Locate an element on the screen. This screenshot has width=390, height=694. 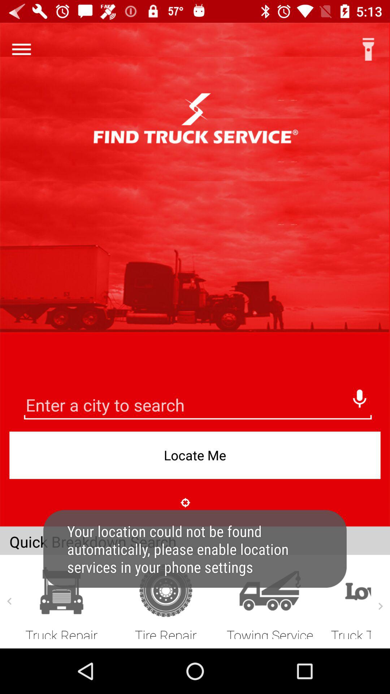
voice search is located at coordinates (360, 397).